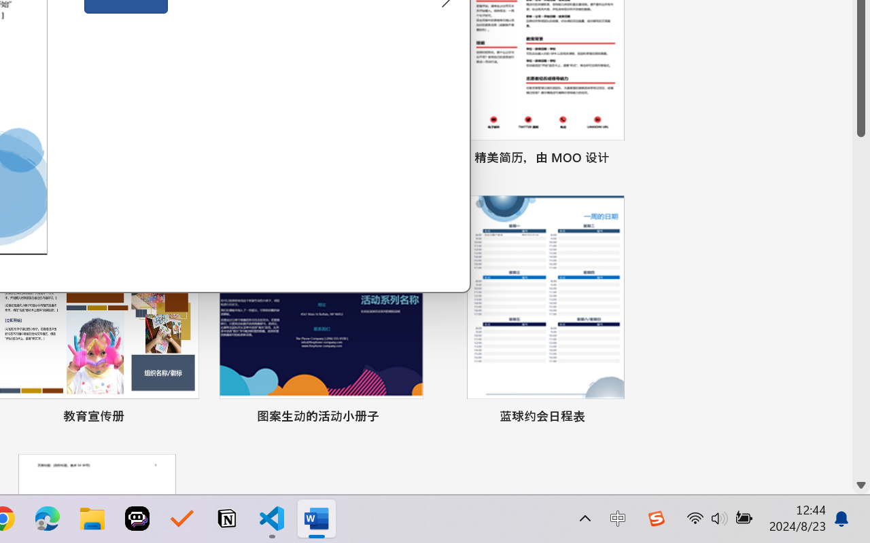 The image size is (870, 543). I want to click on Line down, so click(861, 485).